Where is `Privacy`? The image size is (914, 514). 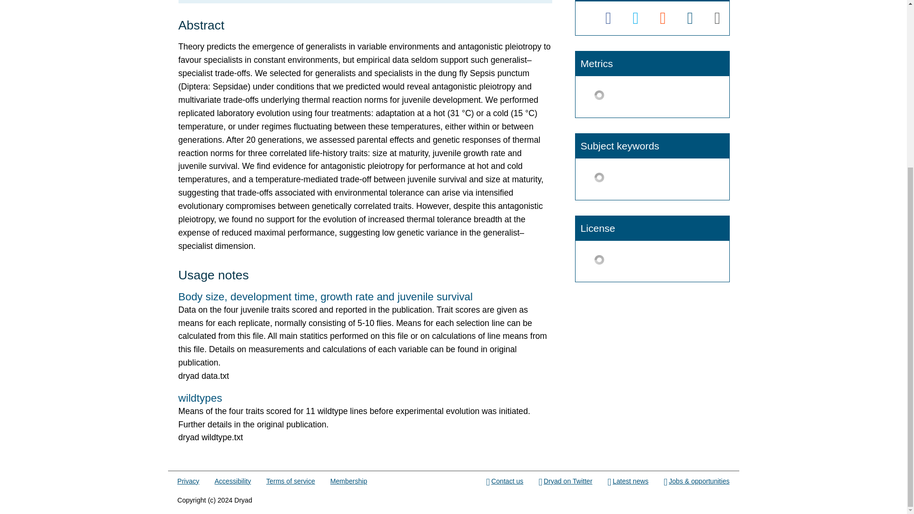
Privacy is located at coordinates (188, 482).